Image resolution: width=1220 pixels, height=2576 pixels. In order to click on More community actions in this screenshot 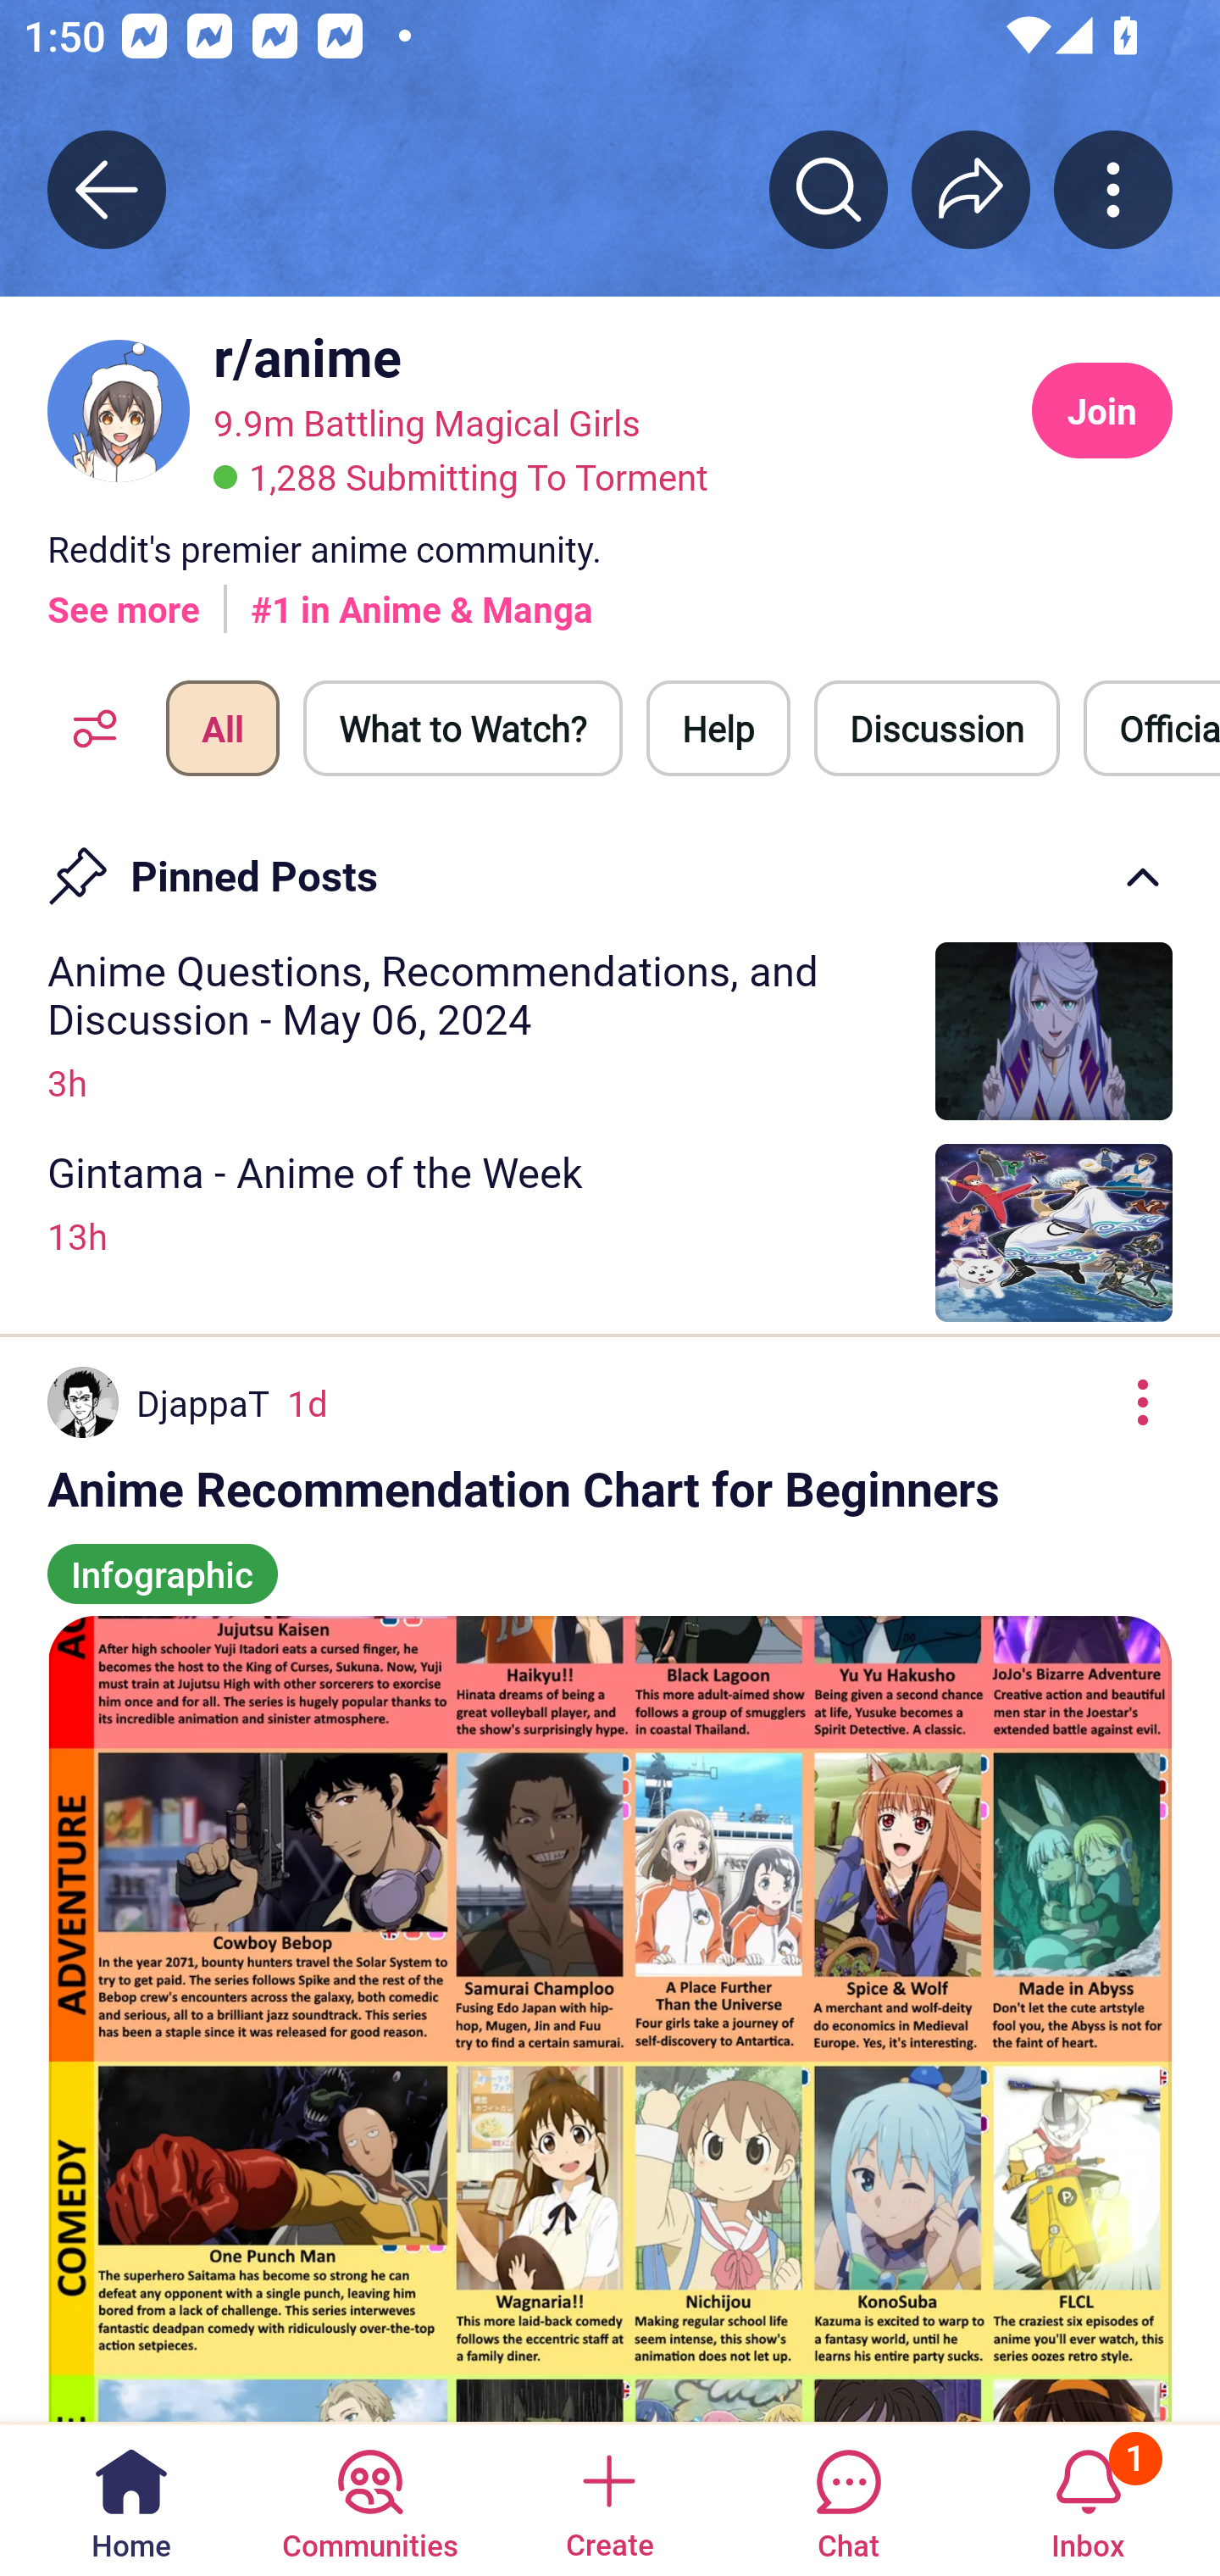, I will do `click(1113, 189)`.